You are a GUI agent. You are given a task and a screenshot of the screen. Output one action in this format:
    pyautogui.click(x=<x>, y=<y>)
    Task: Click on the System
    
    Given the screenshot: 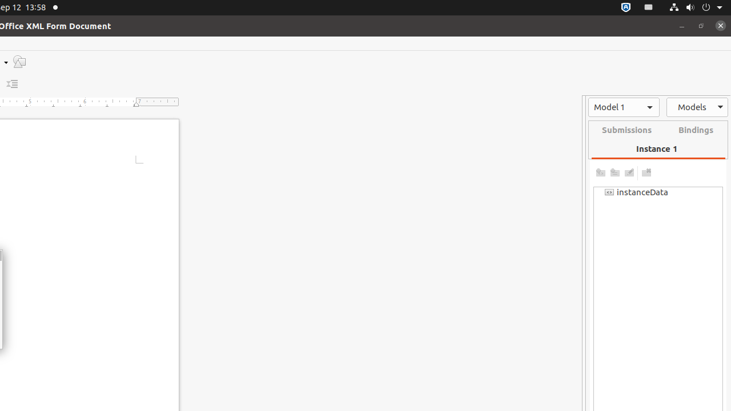 What is the action you would take?
    pyautogui.click(x=696, y=8)
    